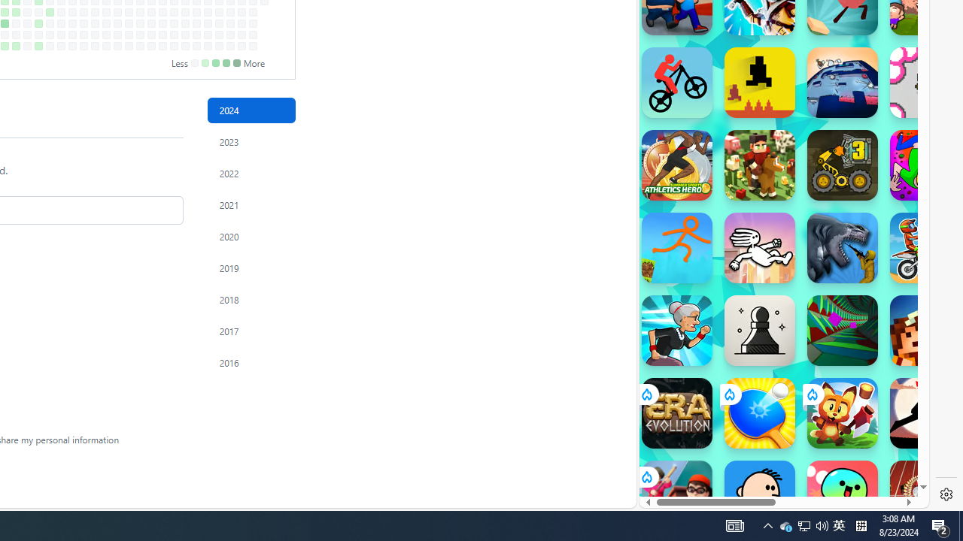 This screenshot has width=963, height=541. Describe the element at coordinates (822, 254) in the screenshot. I see `poki.com` at that location.